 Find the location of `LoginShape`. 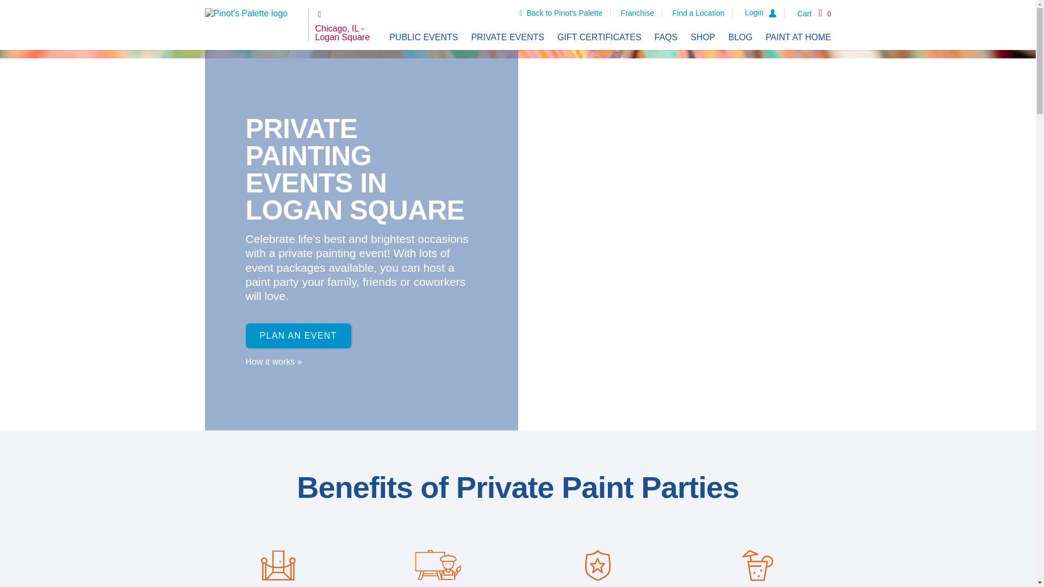

LoginShape is located at coordinates (765, 13).